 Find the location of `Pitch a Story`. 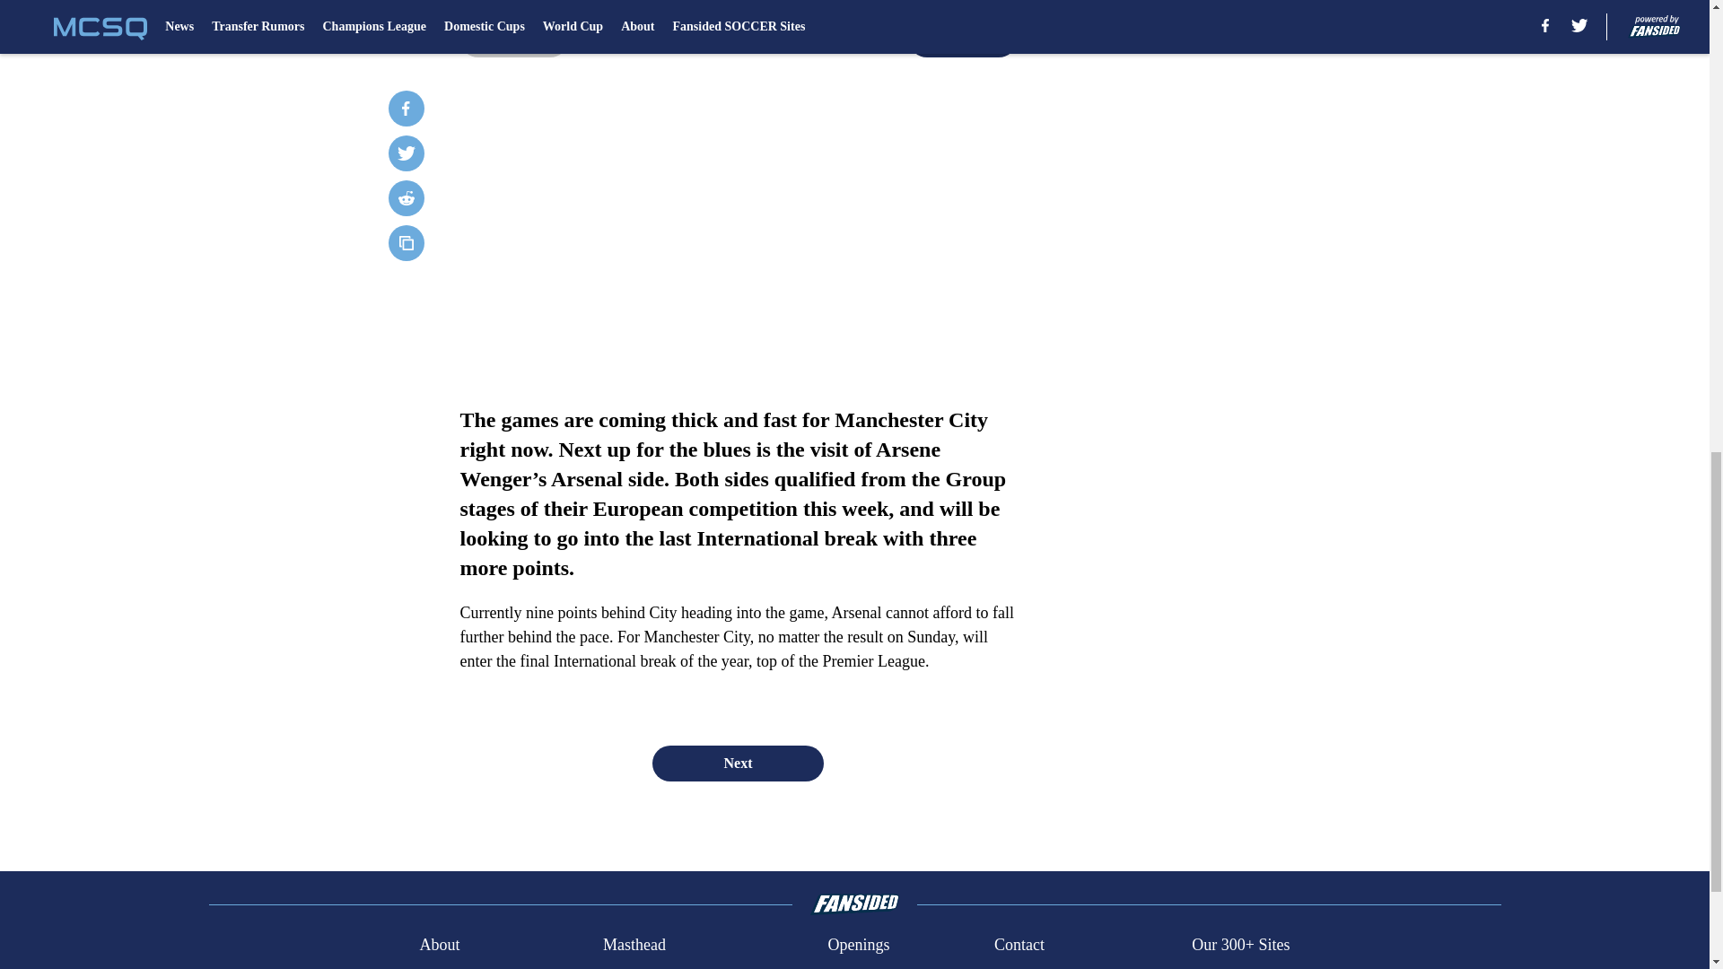

Pitch a Story is located at coordinates (644, 967).